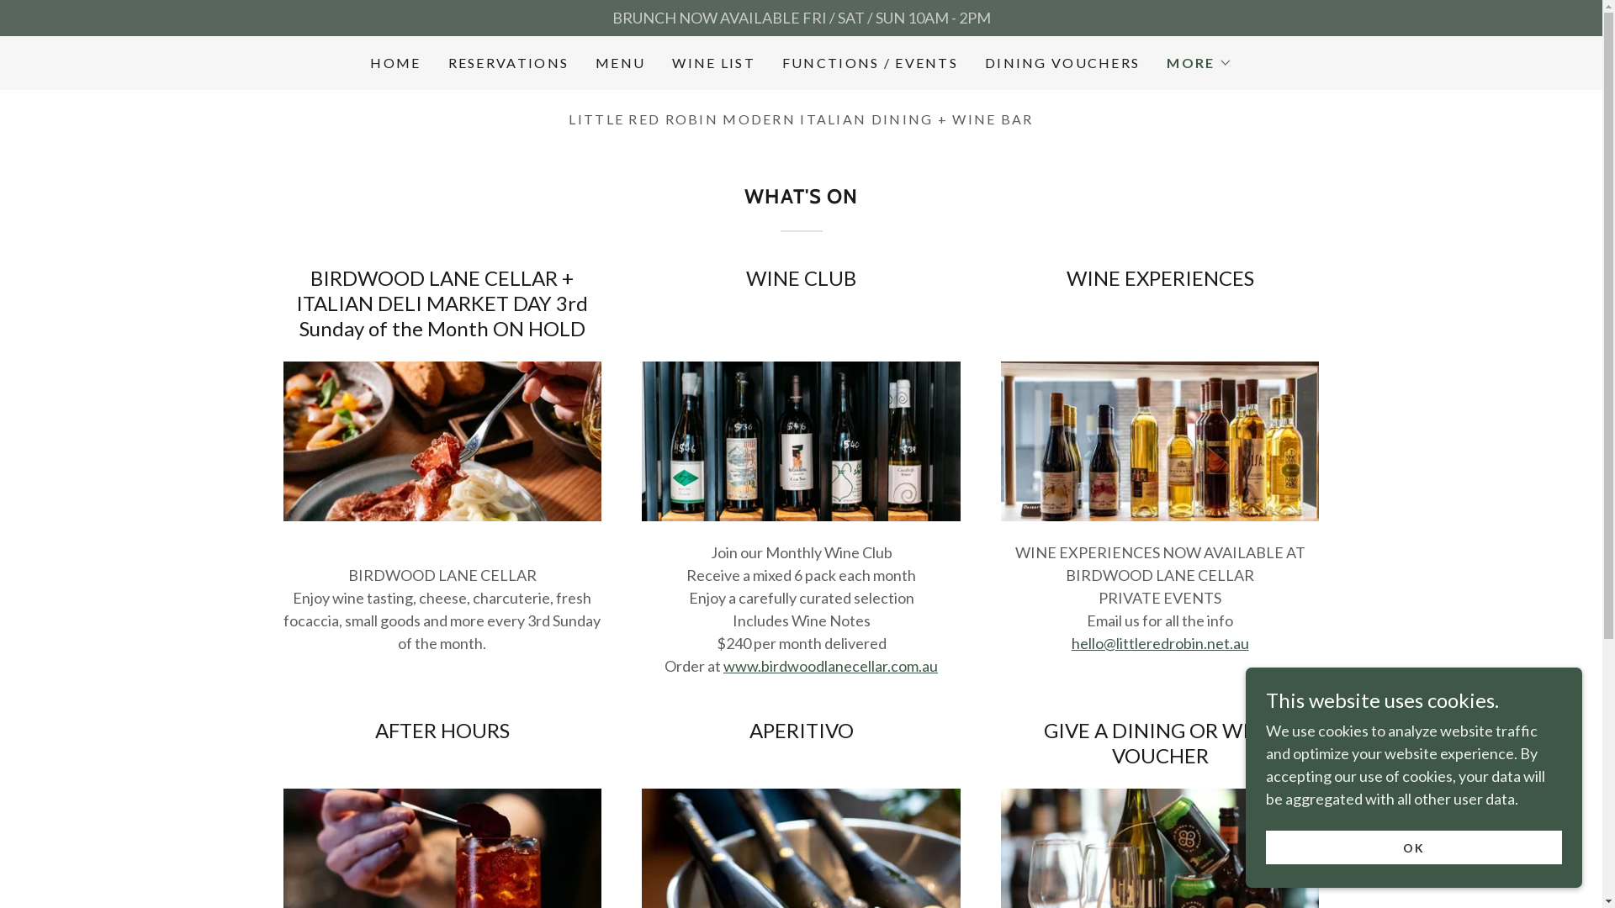 The image size is (1615, 908). Describe the element at coordinates (801, 18) in the screenshot. I see `BRUNCH NOW AVAILABLE FRI / SAT / SUN 10AM - 2PM` at that location.